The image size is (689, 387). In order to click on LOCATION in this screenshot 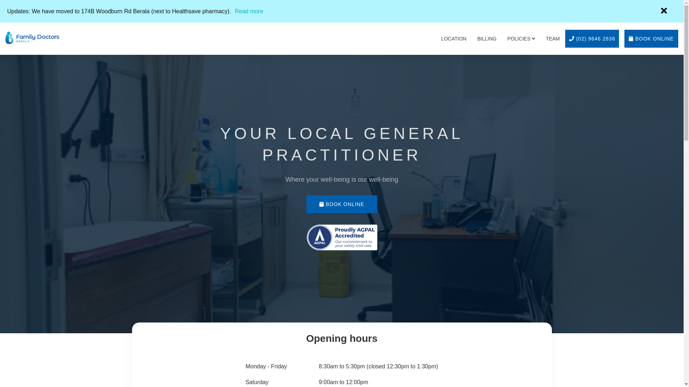, I will do `click(454, 39)`.